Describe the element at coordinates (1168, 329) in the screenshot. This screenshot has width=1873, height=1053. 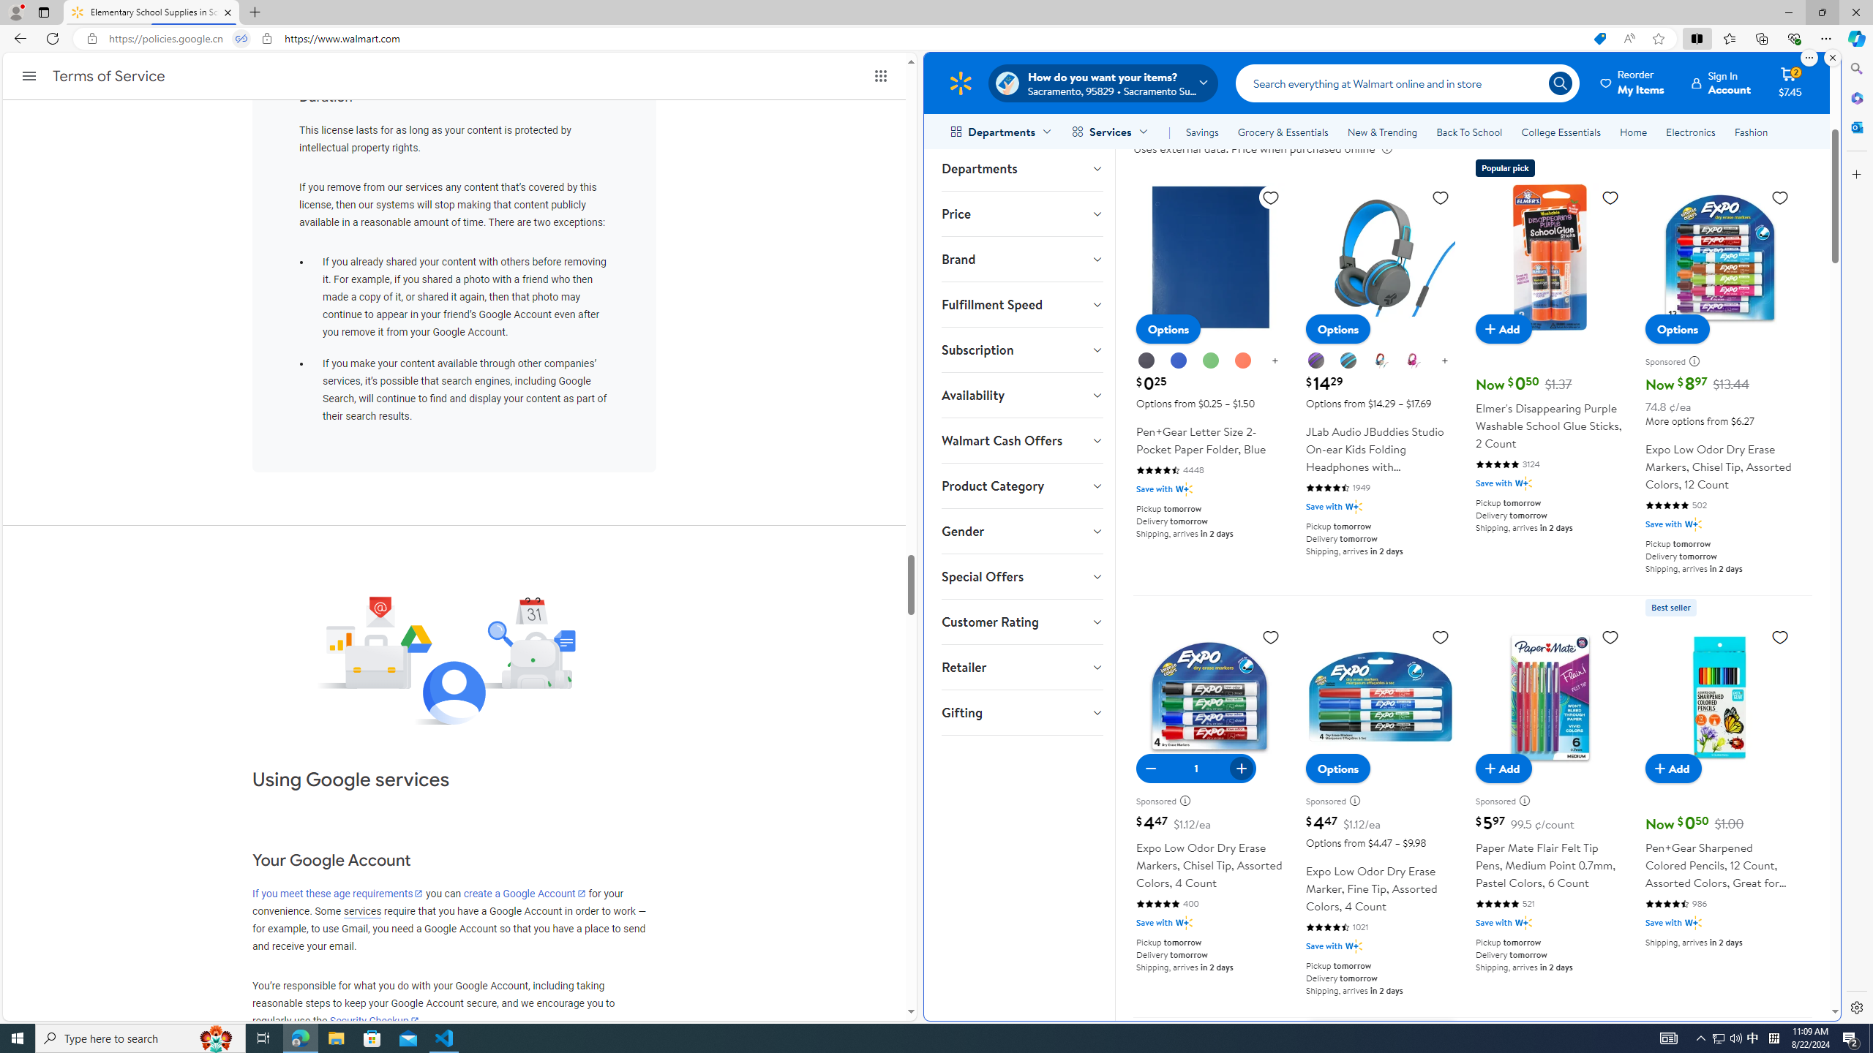
I see `Options - Pen+Gear Letter Size 2-Pocket Paper Folder, Blue` at that location.